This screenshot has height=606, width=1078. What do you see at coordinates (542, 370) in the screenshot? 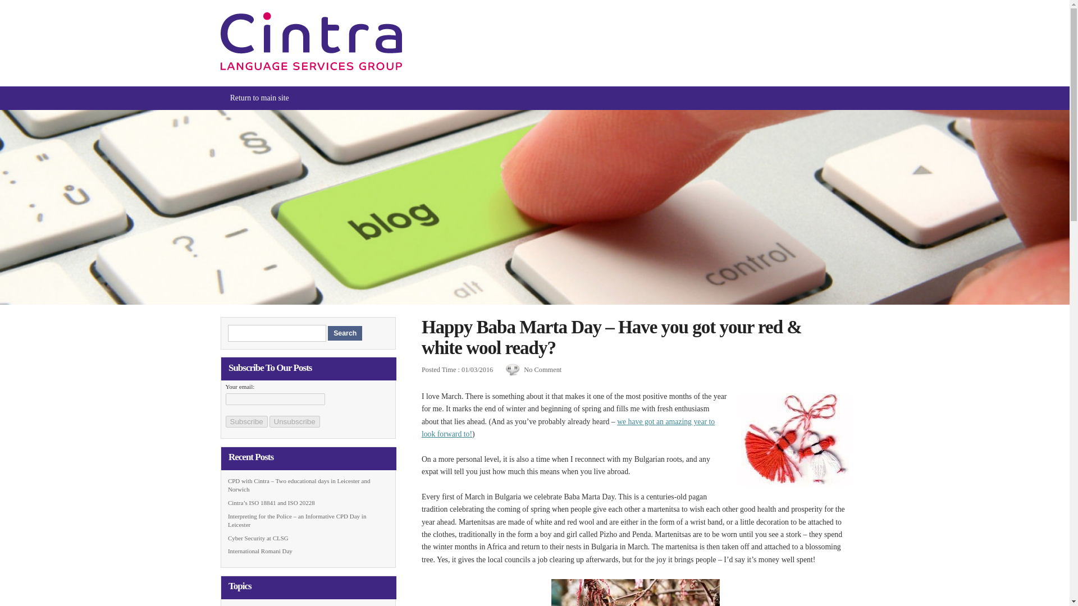
I see `No Comment` at bounding box center [542, 370].